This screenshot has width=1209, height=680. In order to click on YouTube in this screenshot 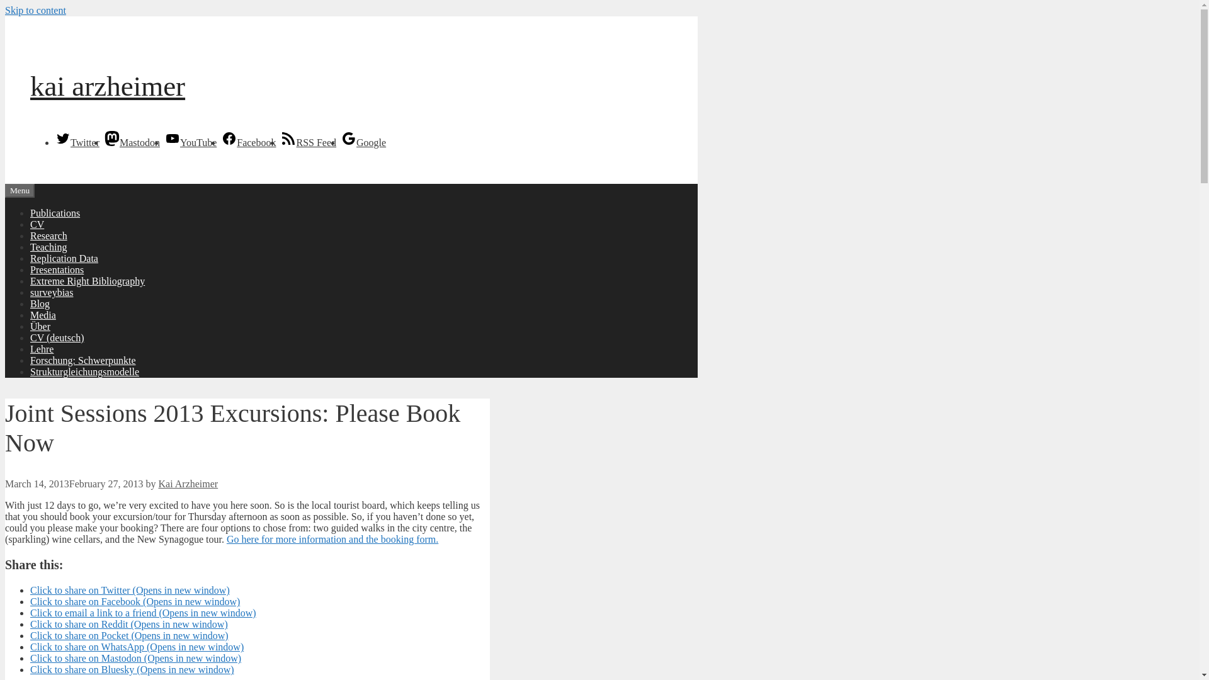, I will do `click(190, 142)`.